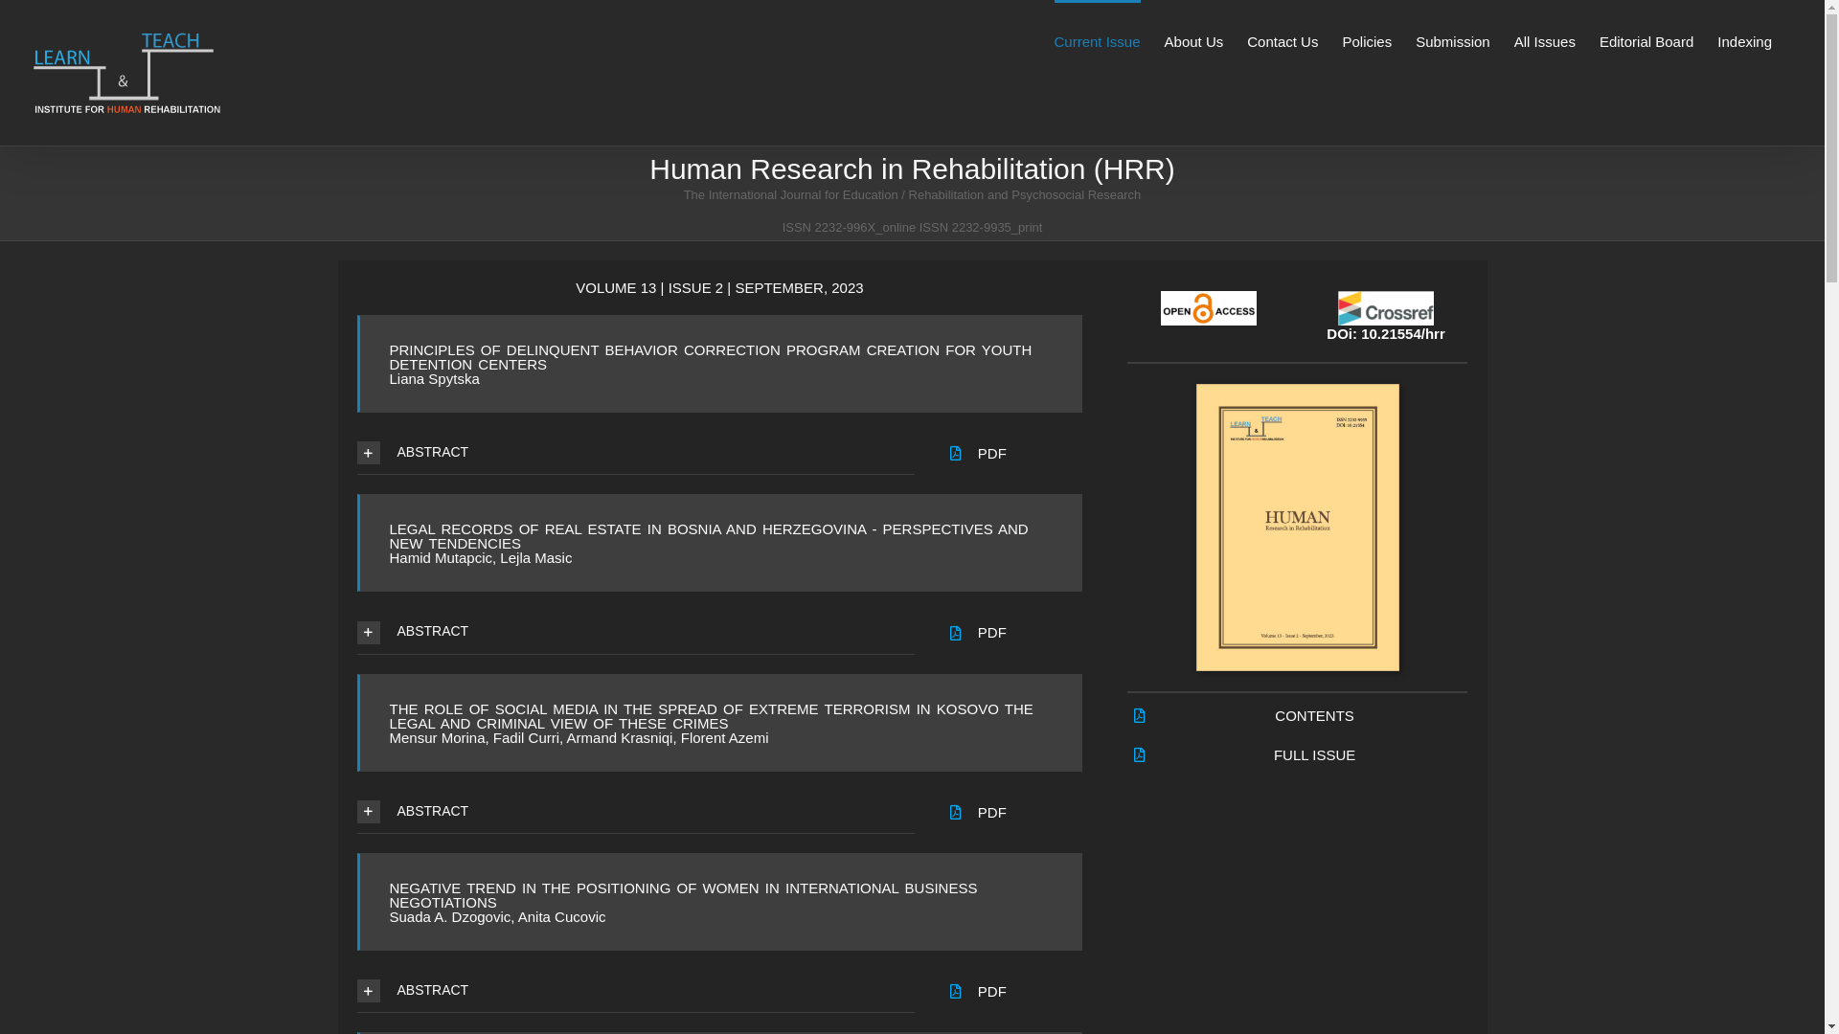 The height and width of the screenshot is (1034, 1839). Describe the element at coordinates (1097, 40) in the screenshot. I see `Current Issue` at that location.